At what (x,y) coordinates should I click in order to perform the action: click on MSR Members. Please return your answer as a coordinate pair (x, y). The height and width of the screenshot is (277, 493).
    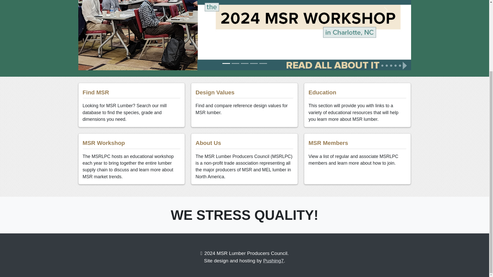
    Looking at the image, I should click on (357, 141).